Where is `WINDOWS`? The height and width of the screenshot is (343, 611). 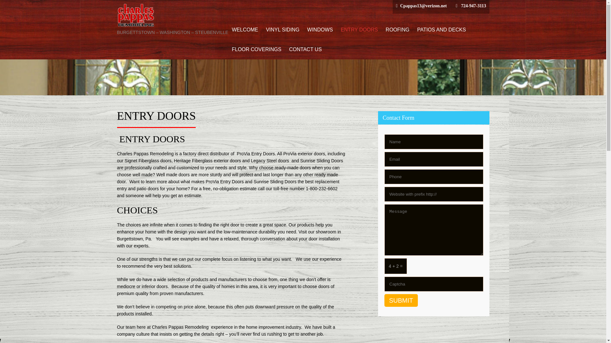 WINDOWS is located at coordinates (320, 30).